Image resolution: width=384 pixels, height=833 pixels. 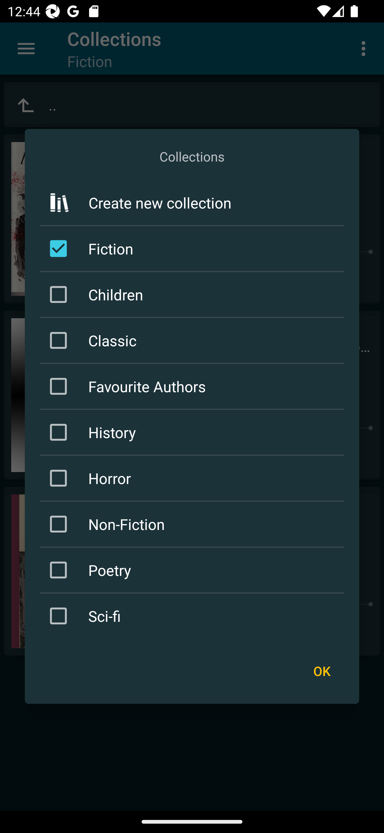 I want to click on Classic, so click(x=194, y=341).